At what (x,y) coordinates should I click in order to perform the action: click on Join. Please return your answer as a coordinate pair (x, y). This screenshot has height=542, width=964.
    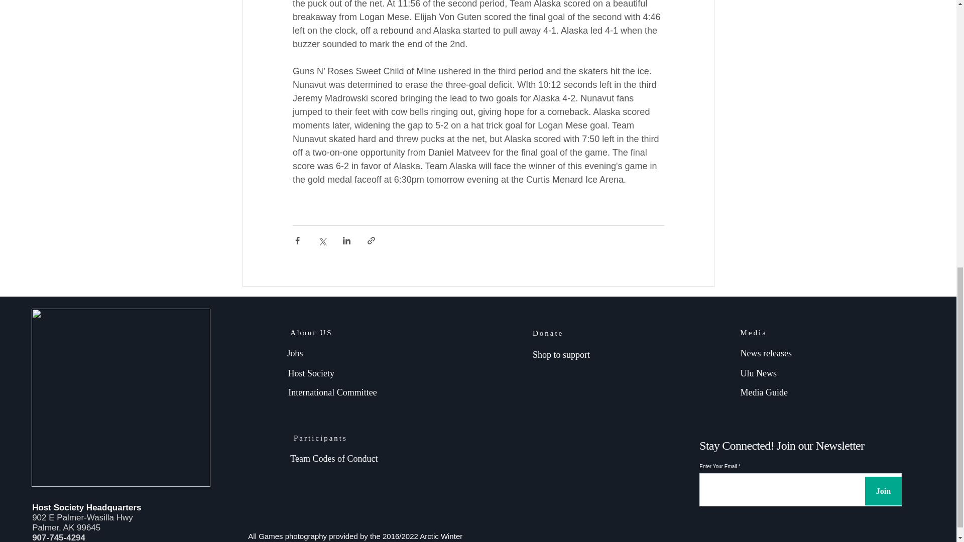
    Looking at the image, I should click on (883, 491).